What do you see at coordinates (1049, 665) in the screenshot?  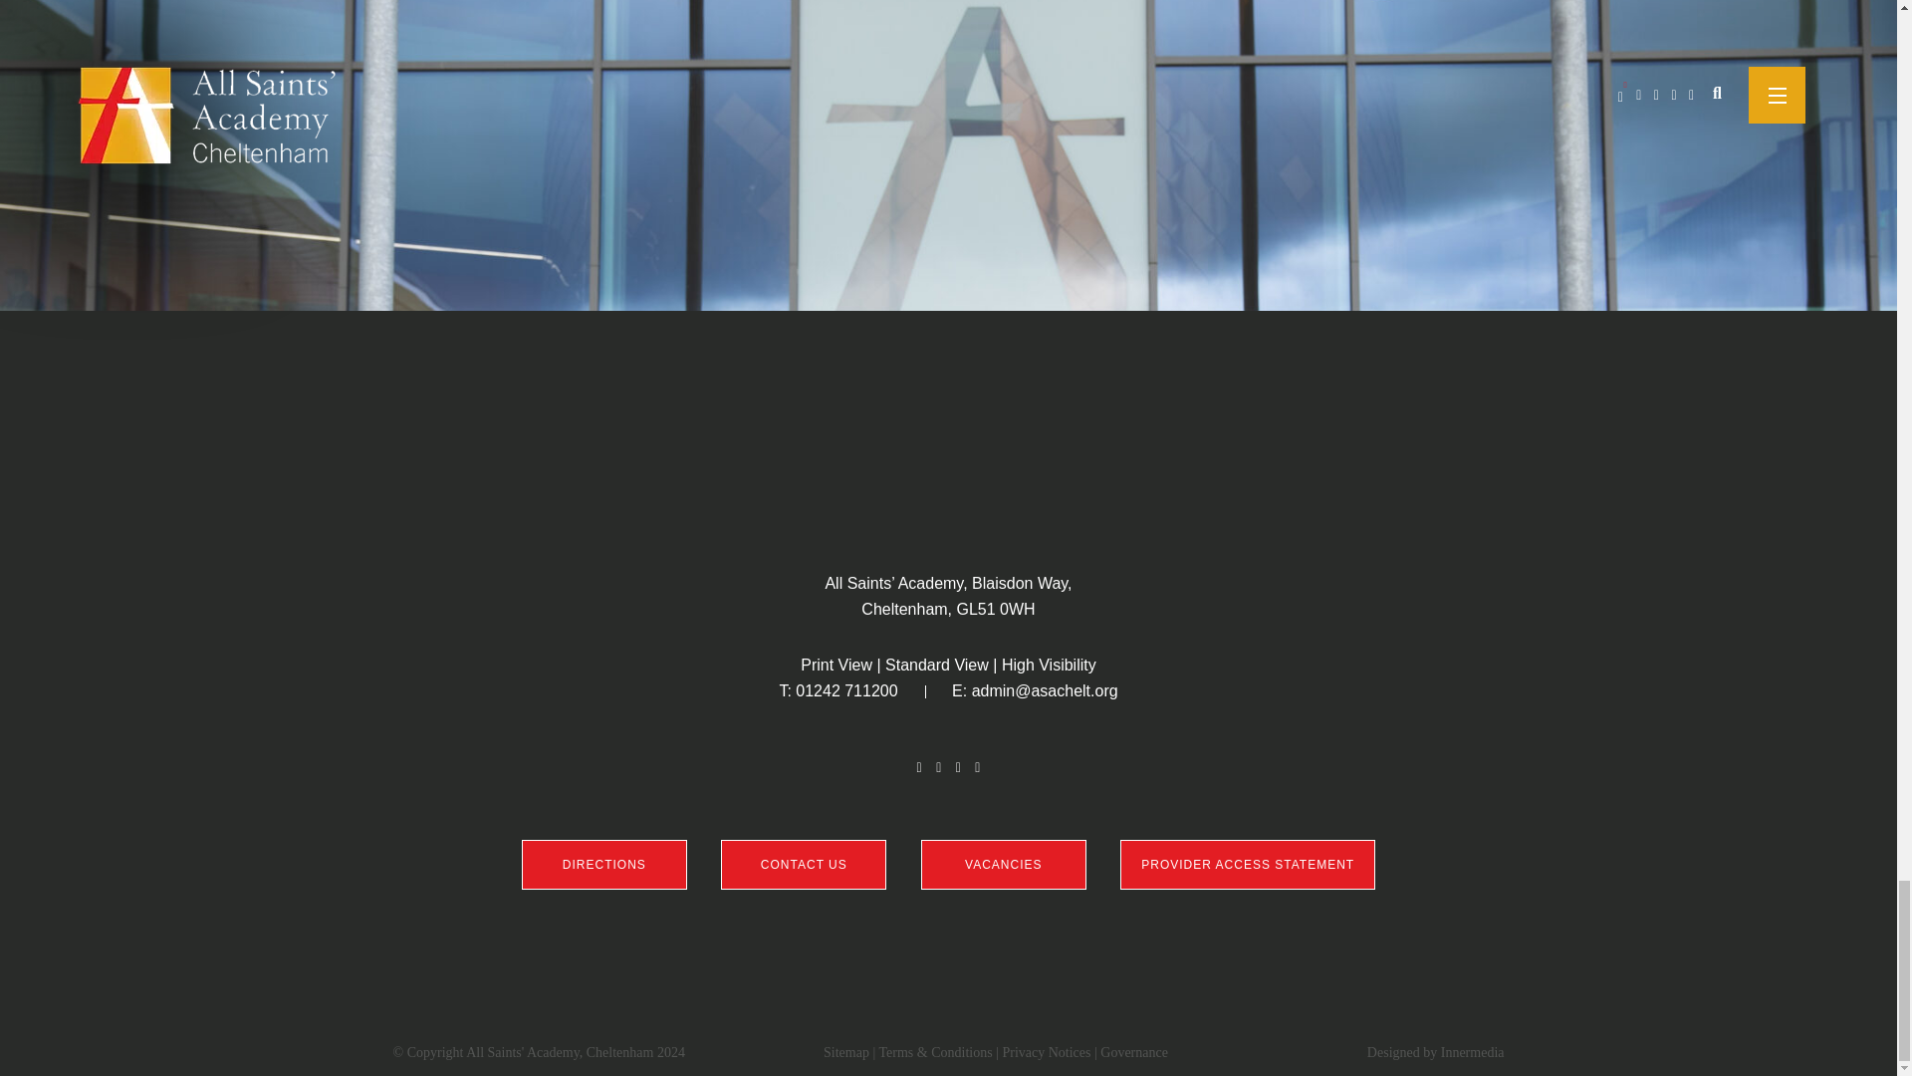 I see `Switch to High Visibility` at bounding box center [1049, 665].